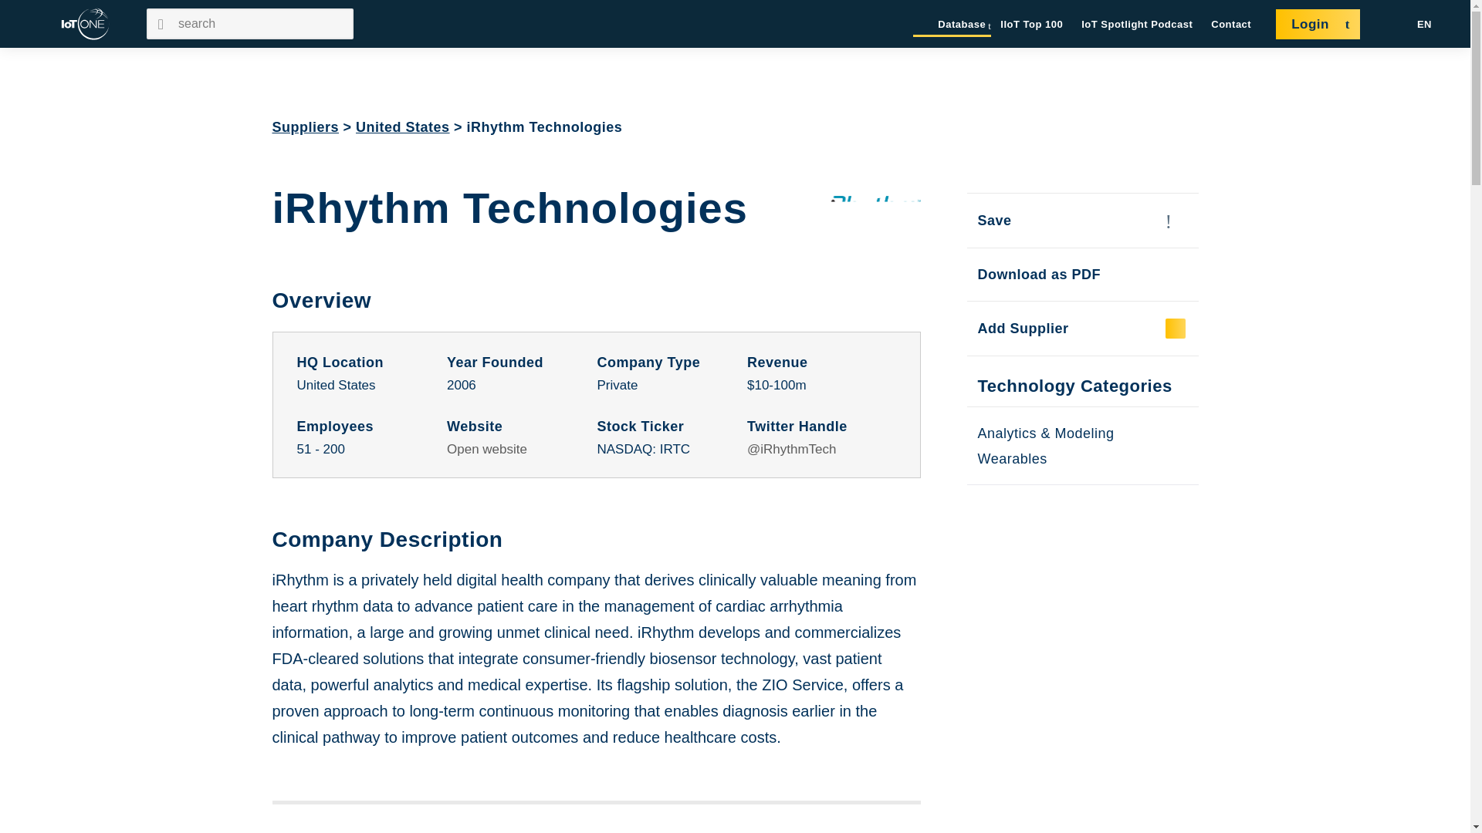 The image size is (1482, 833). What do you see at coordinates (487, 449) in the screenshot?
I see `Open website` at bounding box center [487, 449].